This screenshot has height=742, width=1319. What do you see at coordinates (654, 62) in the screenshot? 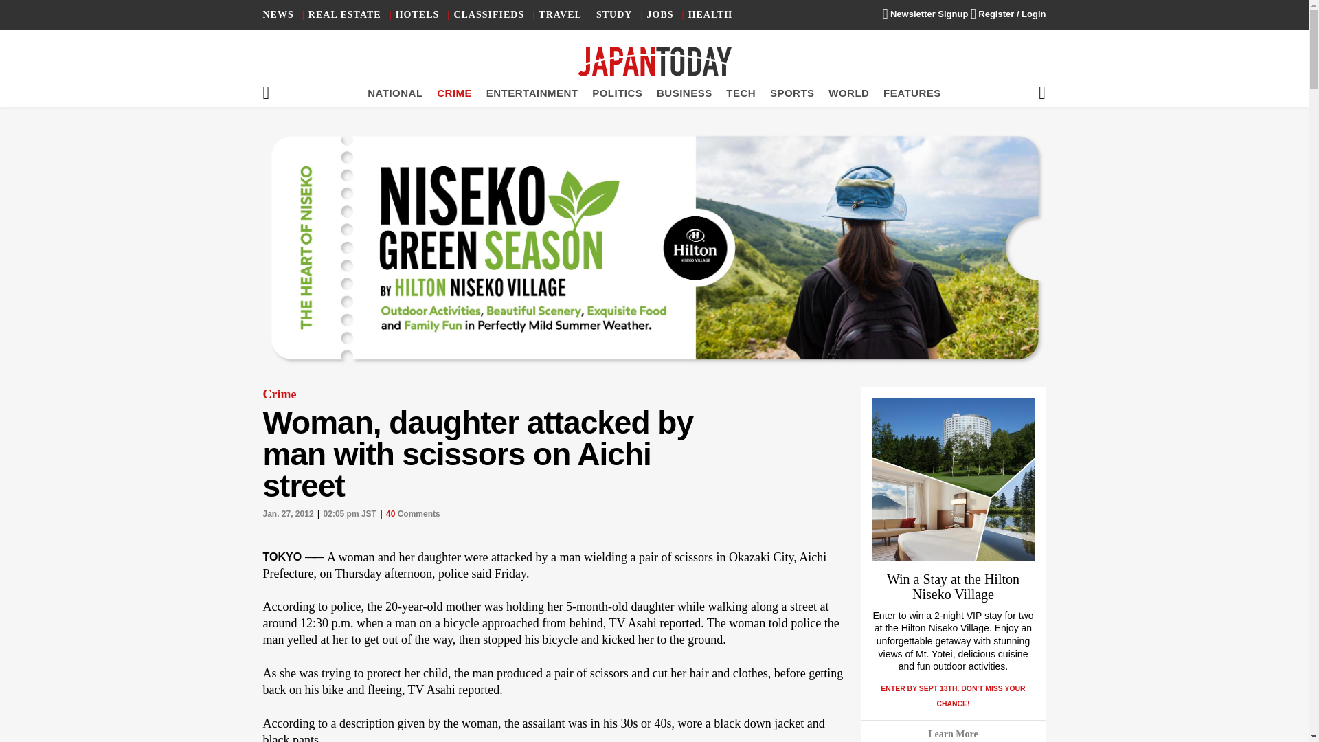
I see `Japan Today` at bounding box center [654, 62].